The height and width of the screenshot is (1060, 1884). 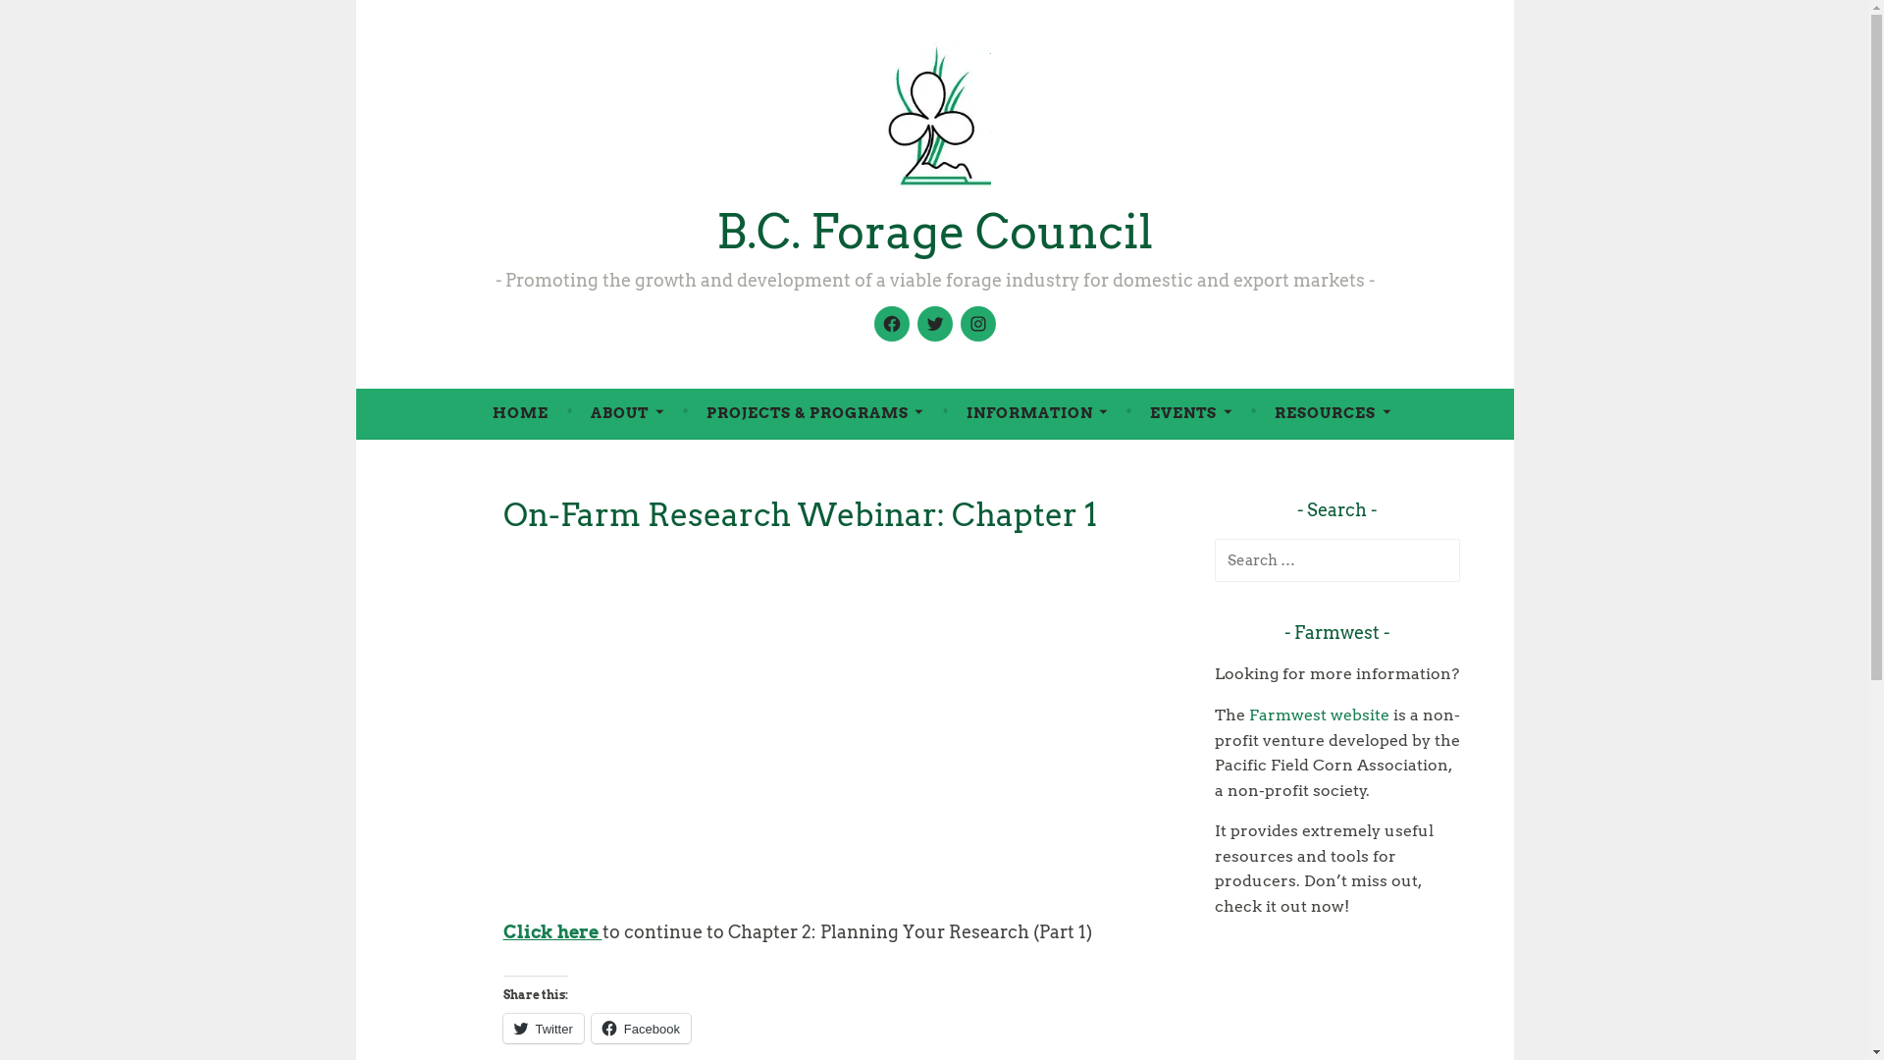 I want to click on HOME, so click(x=520, y=413).